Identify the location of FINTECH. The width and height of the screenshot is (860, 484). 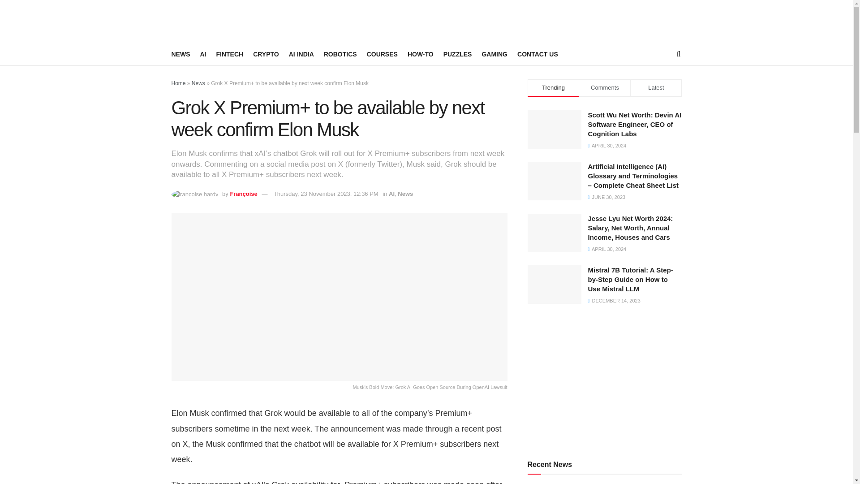
(229, 54).